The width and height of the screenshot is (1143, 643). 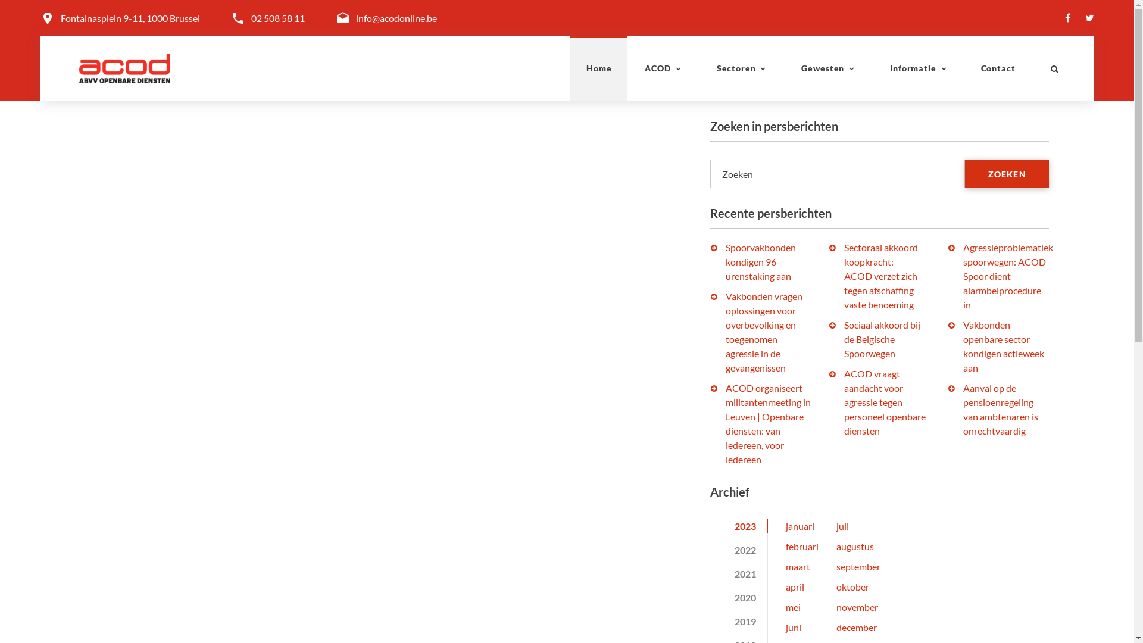 What do you see at coordinates (1007, 174) in the screenshot?
I see `ZOEKEN` at bounding box center [1007, 174].